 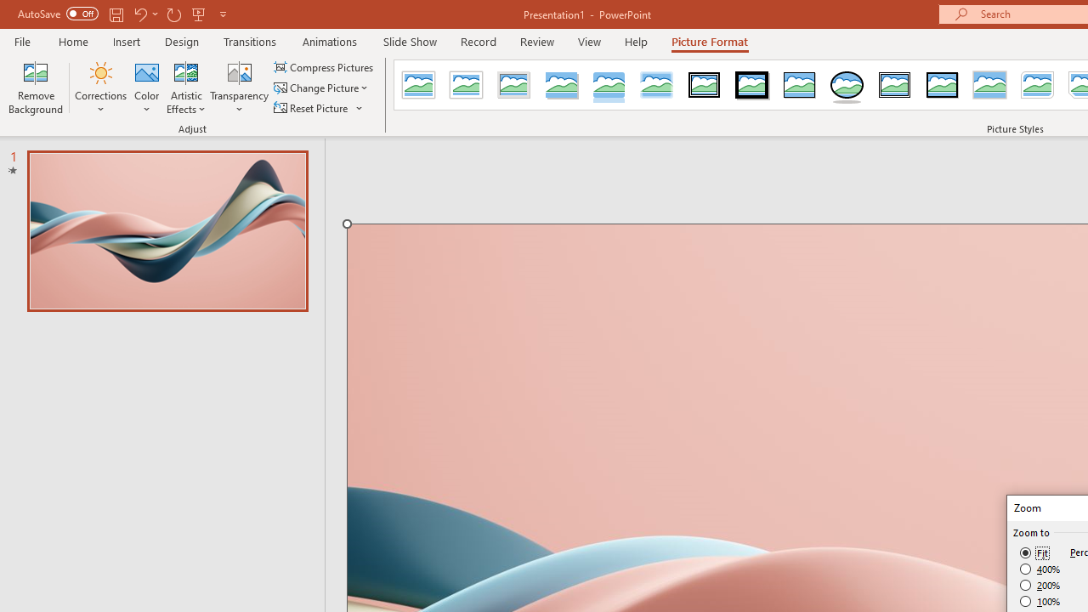 I want to click on Artistic Effects, so click(x=186, y=87).